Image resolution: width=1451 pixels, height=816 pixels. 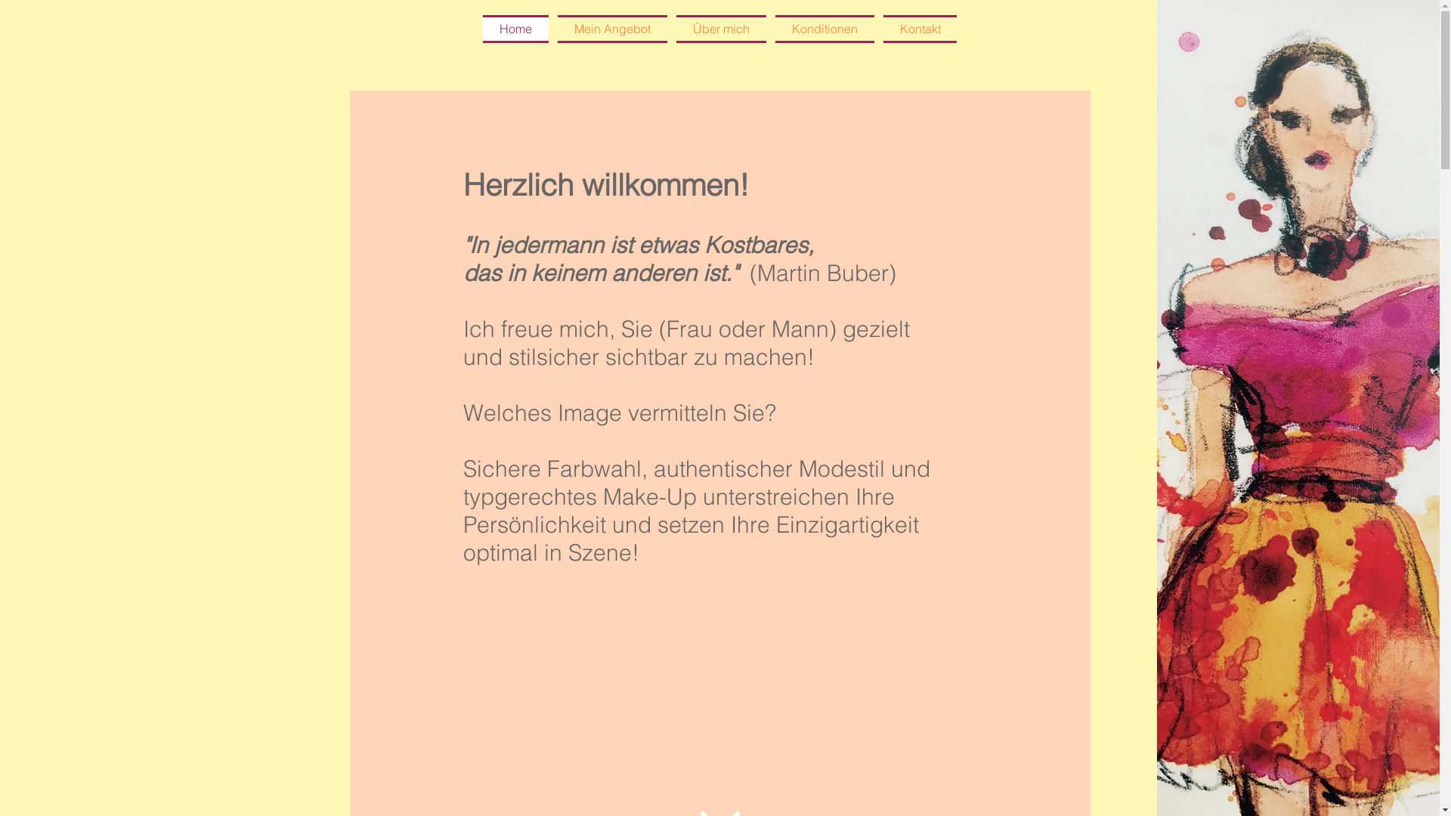 What do you see at coordinates (612, 29) in the screenshot?
I see `Mein Angebot` at bounding box center [612, 29].